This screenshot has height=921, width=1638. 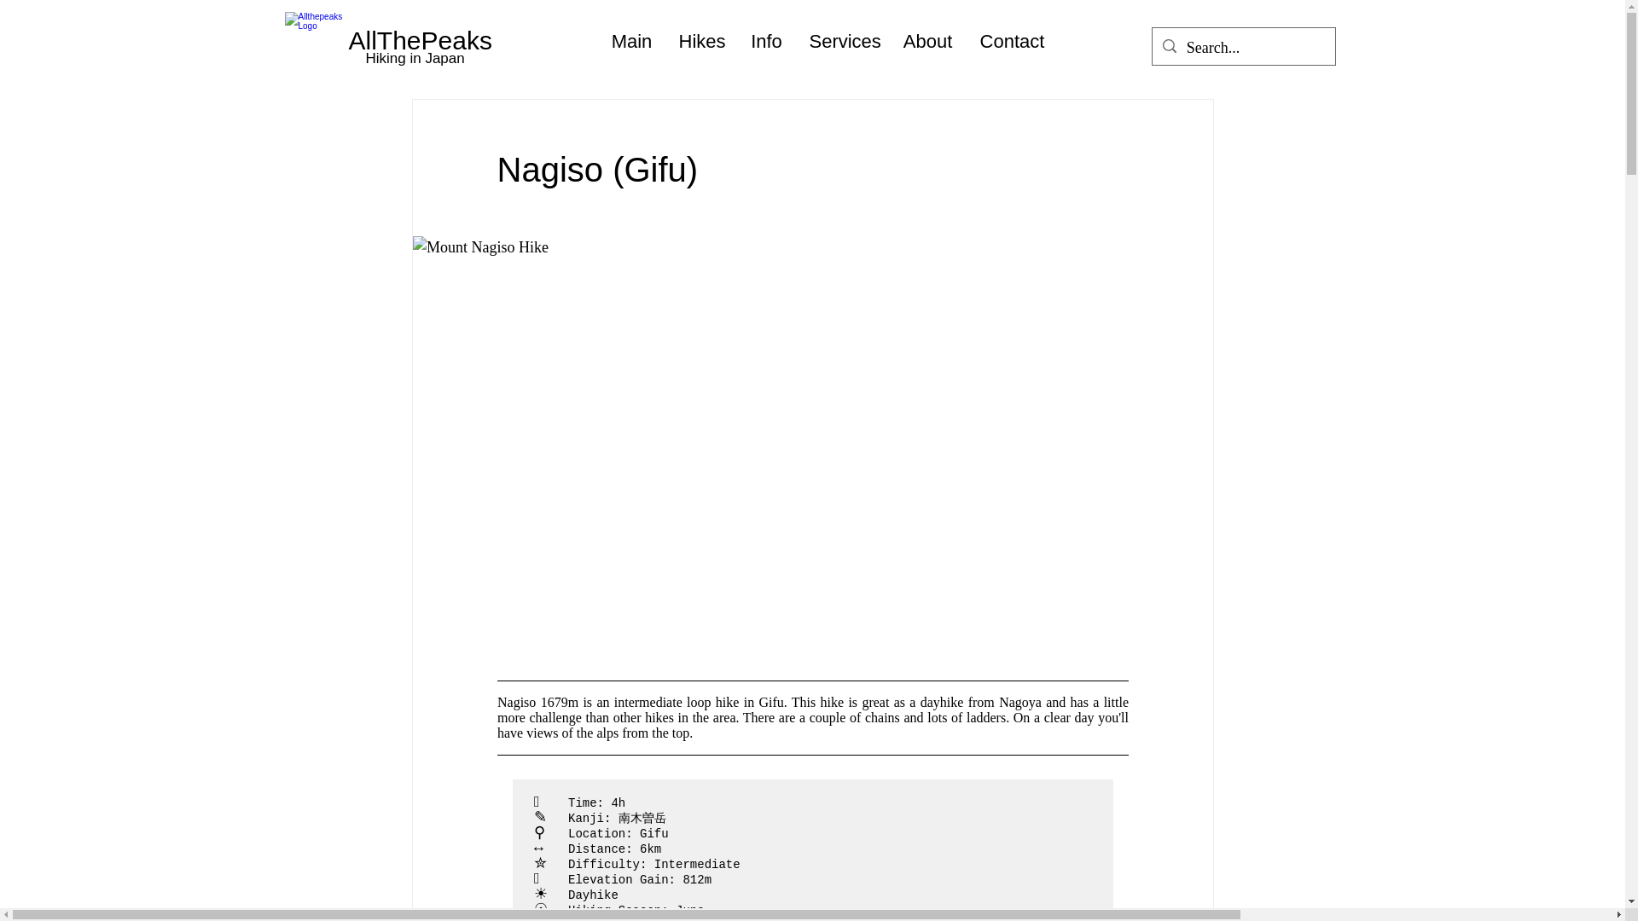 What do you see at coordinates (766, 41) in the screenshot?
I see `Info` at bounding box center [766, 41].